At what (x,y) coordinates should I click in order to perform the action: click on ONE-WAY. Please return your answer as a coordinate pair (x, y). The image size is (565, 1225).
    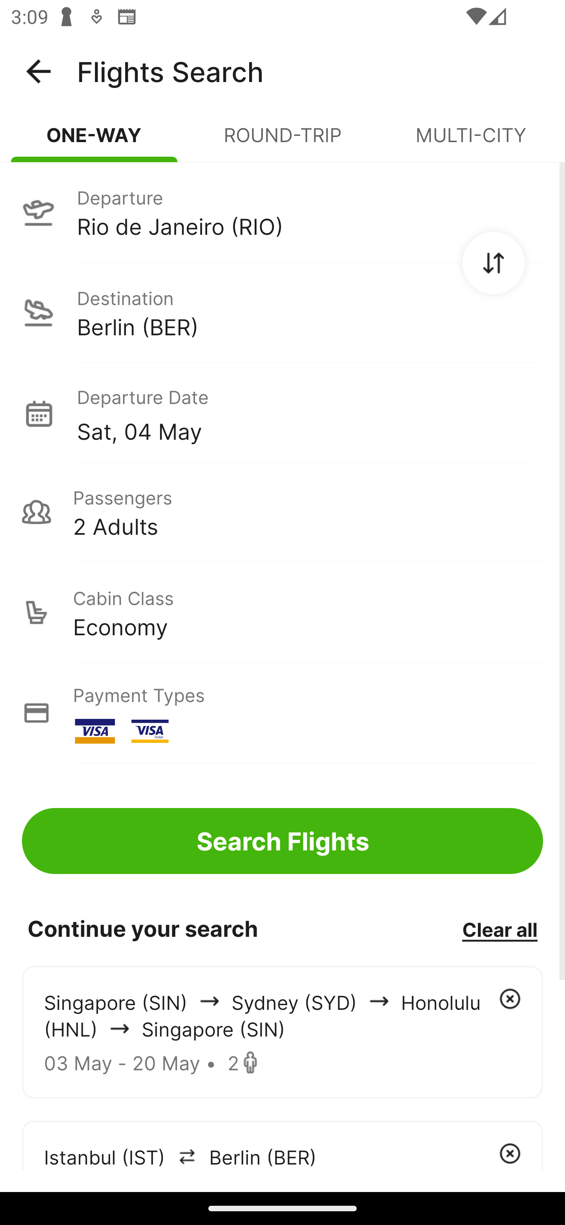
    Looking at the image, I should click on (94, 141).